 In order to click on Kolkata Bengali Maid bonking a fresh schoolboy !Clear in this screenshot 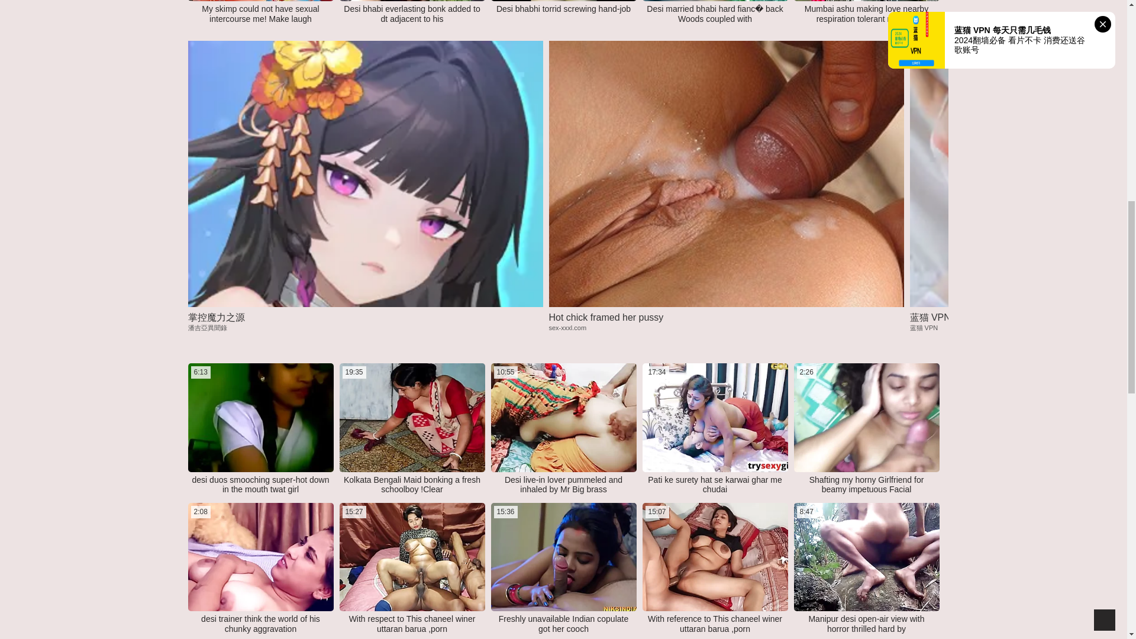, I will do `click(260, 485)`.